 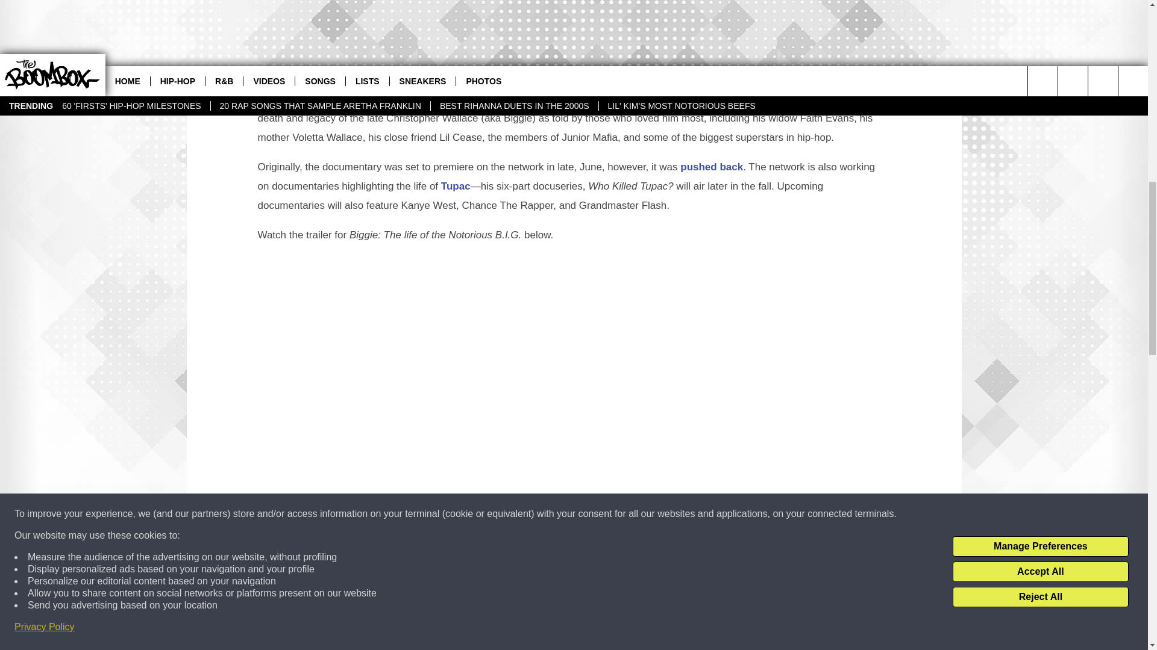 I want to click on Notorious BIG, so click(x=409, y=589).